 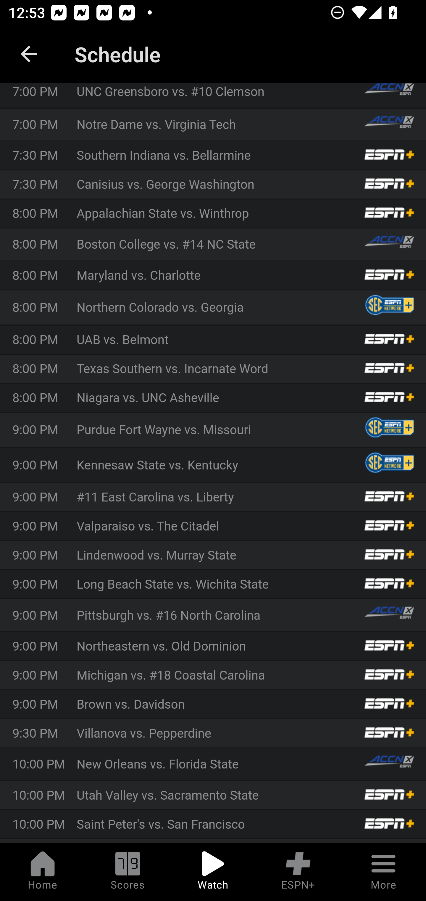 What do you see at coordinates (383, 872) in the screenshot?
I see `More` at bounding box center [383, 872].